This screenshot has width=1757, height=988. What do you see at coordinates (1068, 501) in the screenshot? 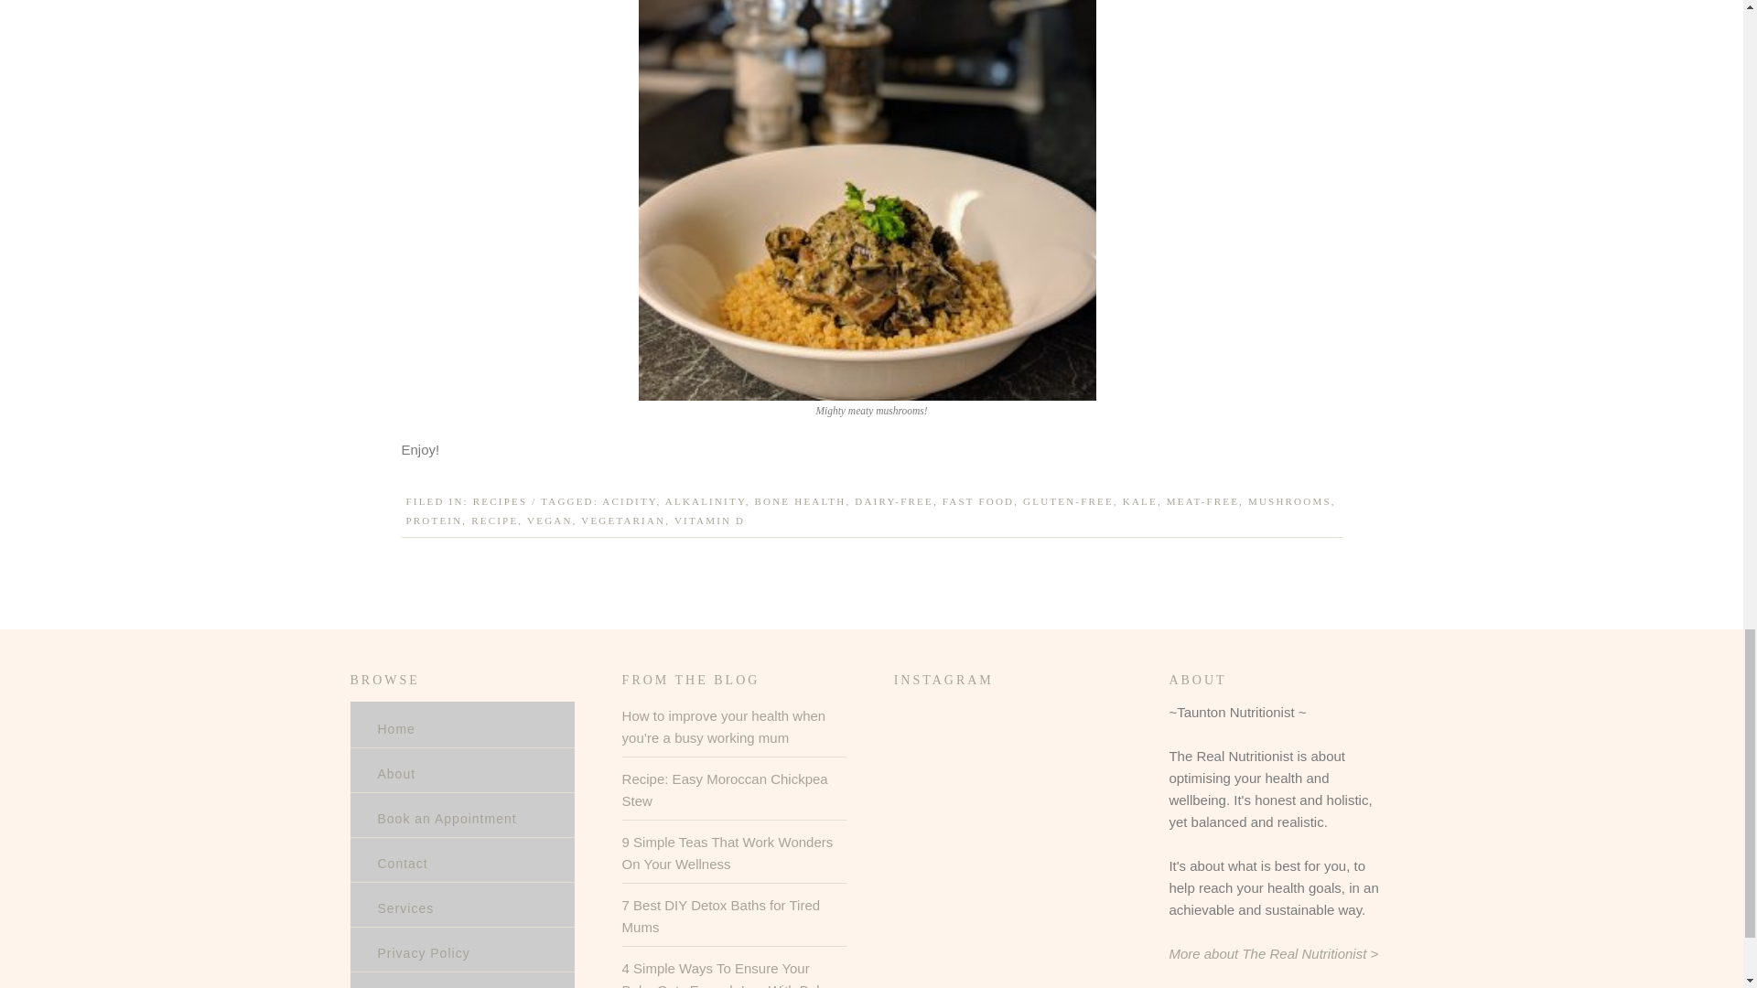
I see `GLUTEN-FREE` at bounding box center [1068, 501].